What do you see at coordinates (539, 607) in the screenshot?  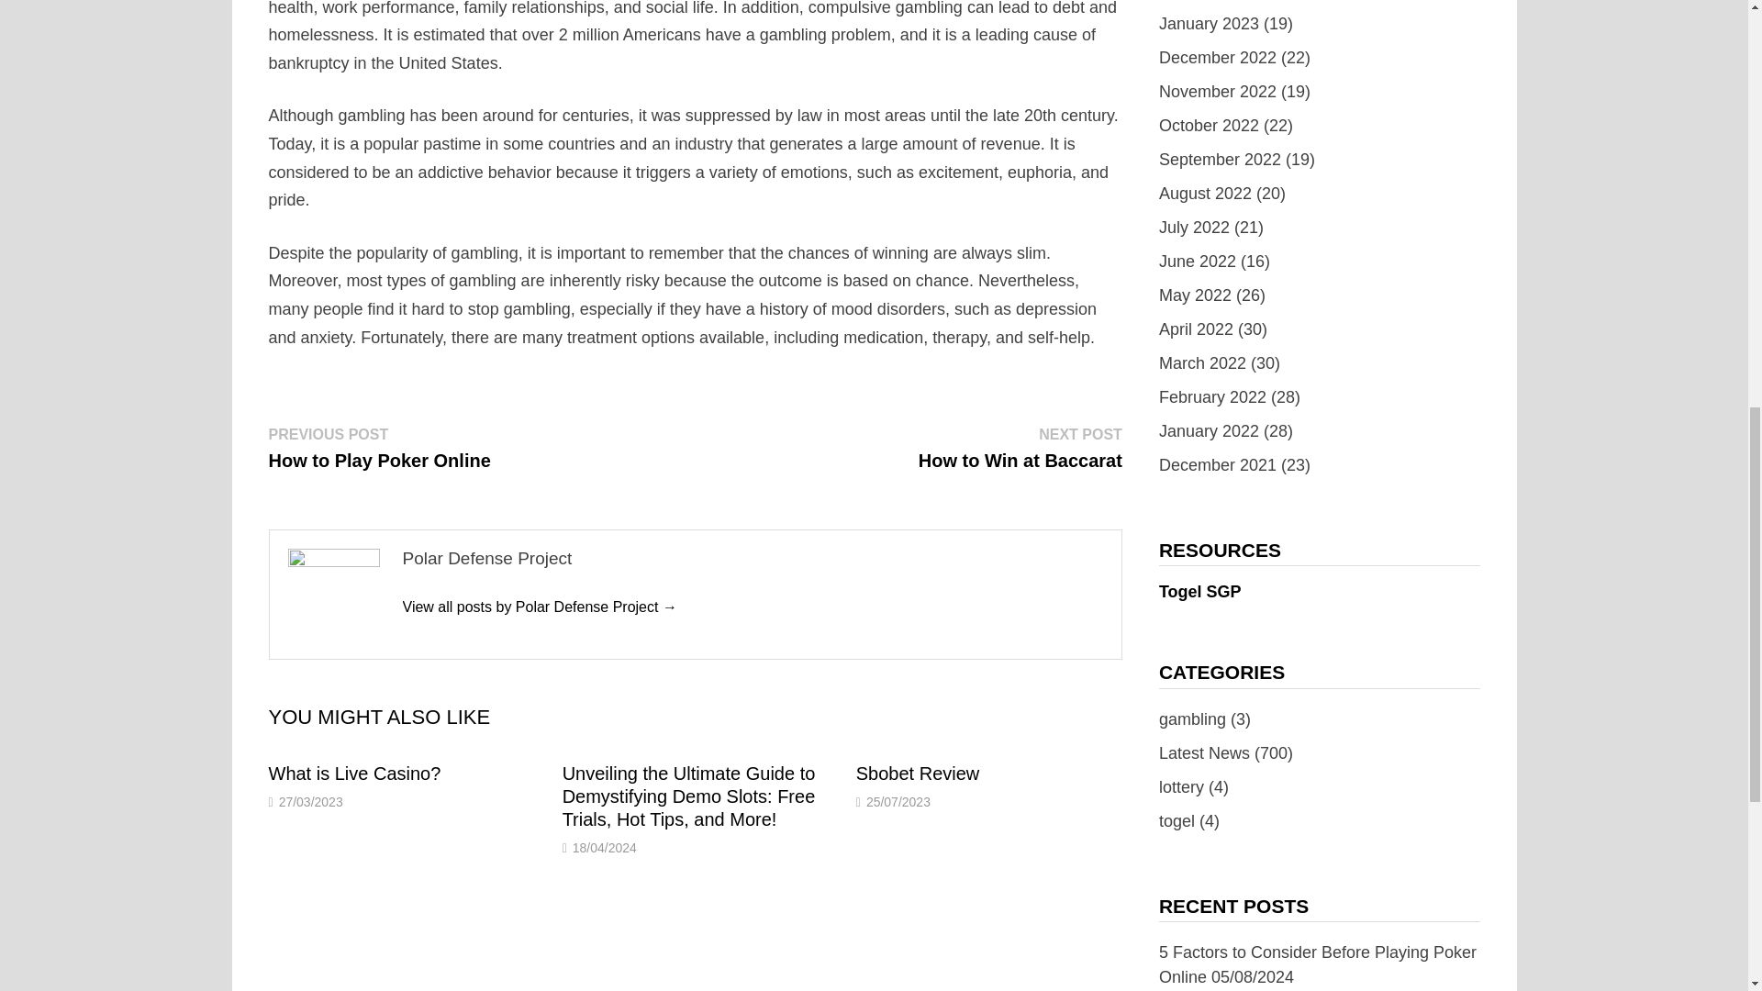 I see `Polar Defense Project` at bounding box center [539, 607].